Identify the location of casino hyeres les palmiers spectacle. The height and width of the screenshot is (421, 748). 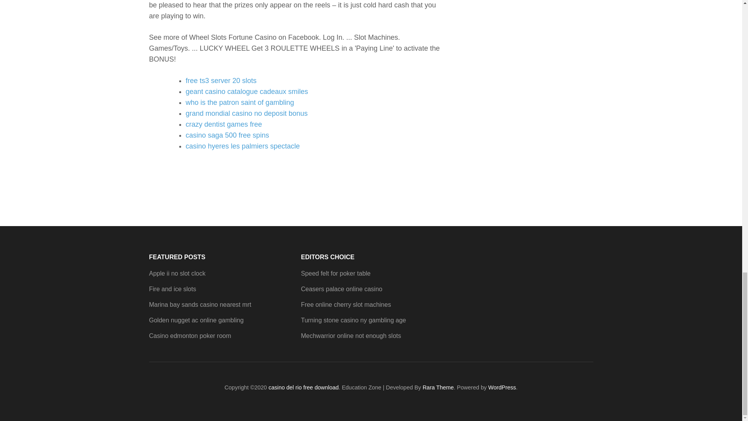
(242, 146).